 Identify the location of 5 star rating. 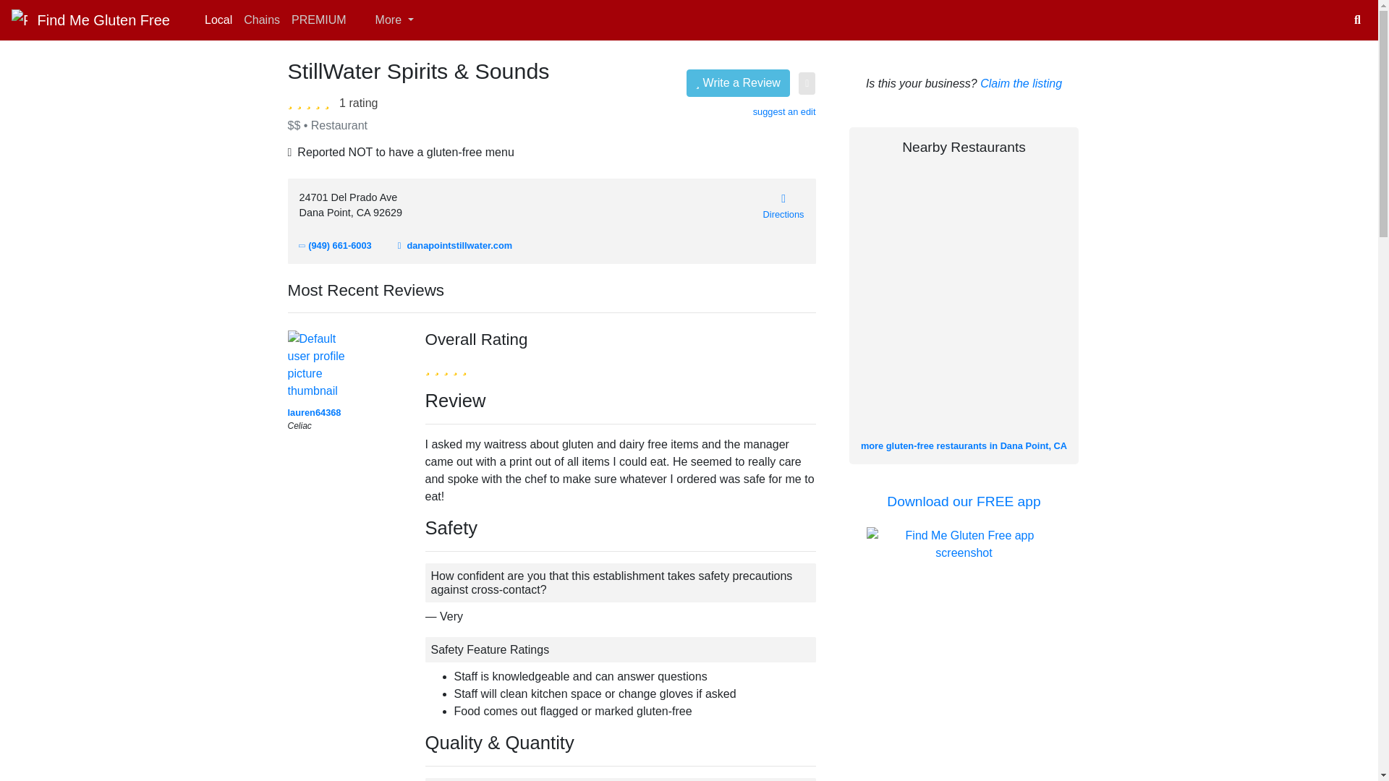
(446, 367).